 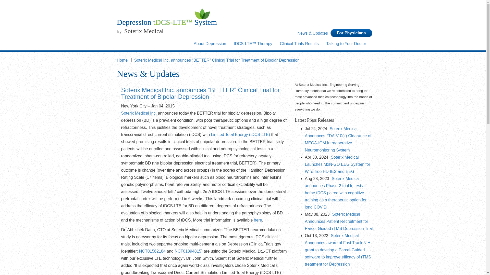 What do you see at coordinates (142, 31) in the screenshot?
I see `Soterix Medical` at bounding box center [142, 31].